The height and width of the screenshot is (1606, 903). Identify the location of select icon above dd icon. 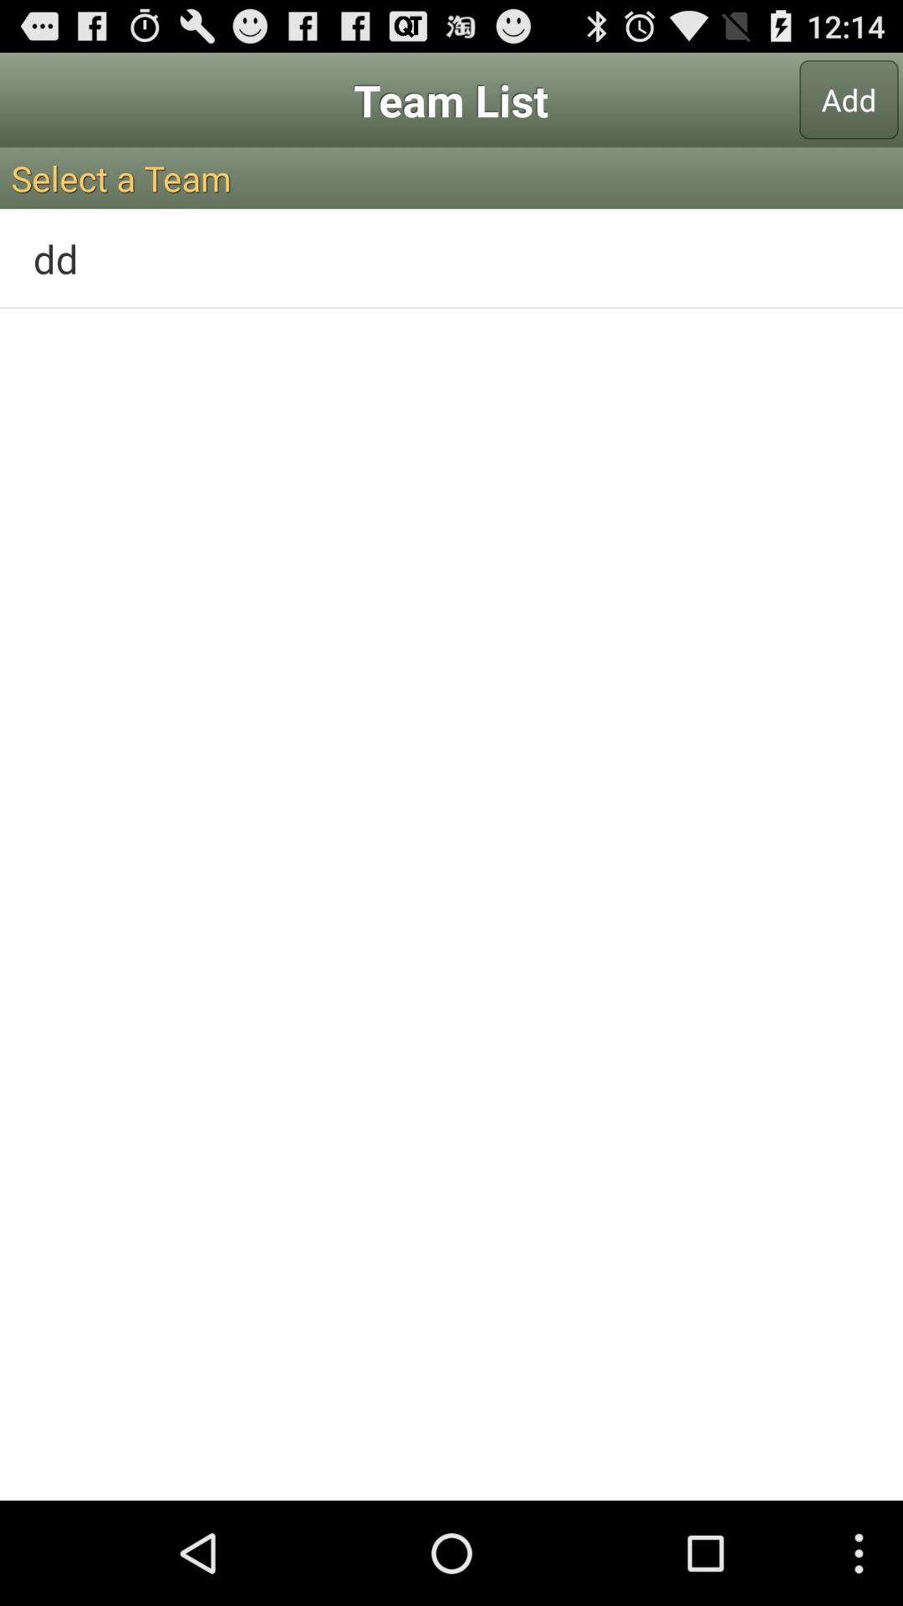
(451, 177).